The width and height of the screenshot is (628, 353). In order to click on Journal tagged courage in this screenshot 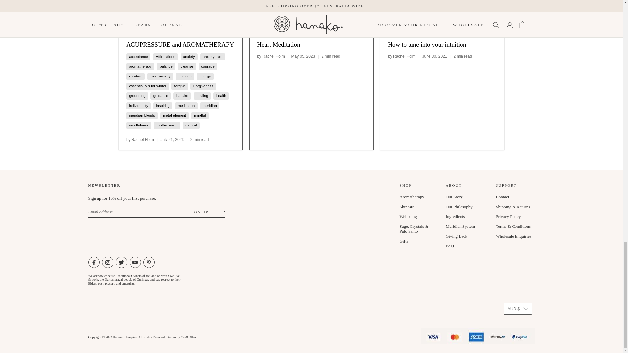, I will do `click(208, 66)`.